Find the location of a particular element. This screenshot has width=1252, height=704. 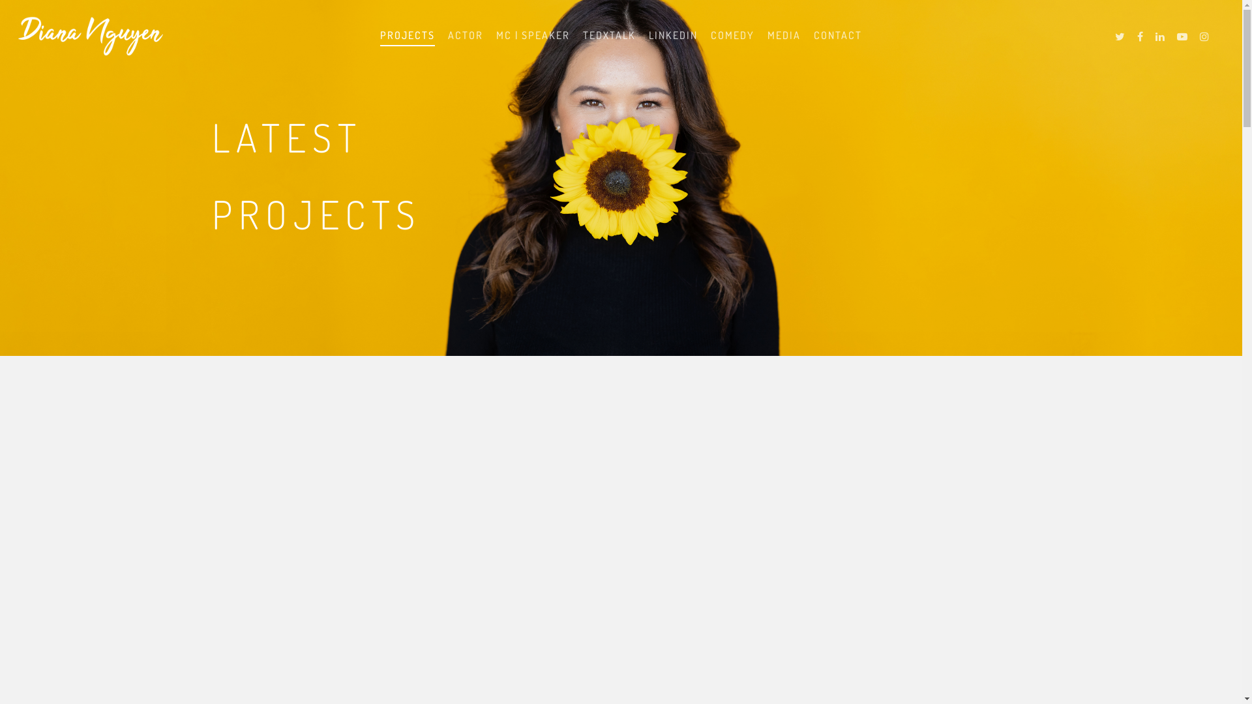

COMEDY is located at coordinates (733, 43).